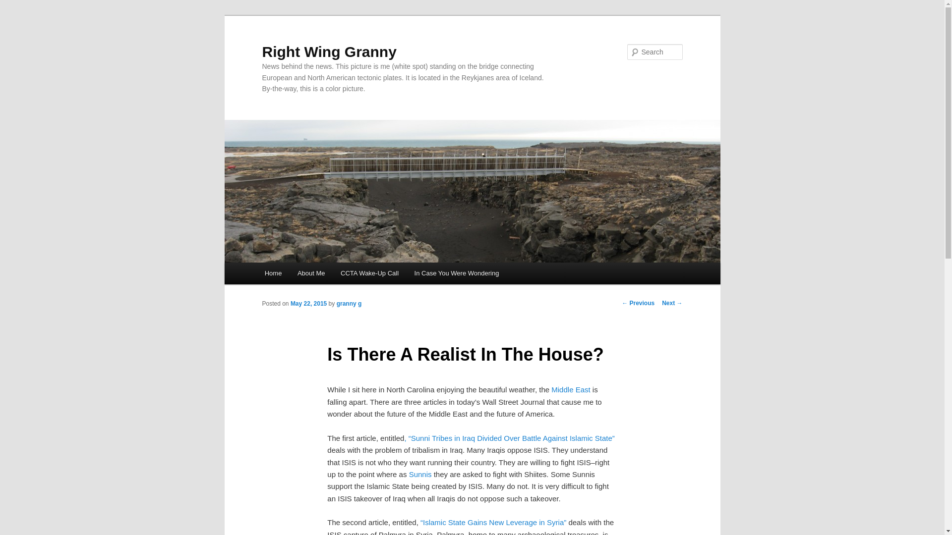 This screenshot has width=952, height=535. I want to click on Sunni Islam, so click(420, 474).